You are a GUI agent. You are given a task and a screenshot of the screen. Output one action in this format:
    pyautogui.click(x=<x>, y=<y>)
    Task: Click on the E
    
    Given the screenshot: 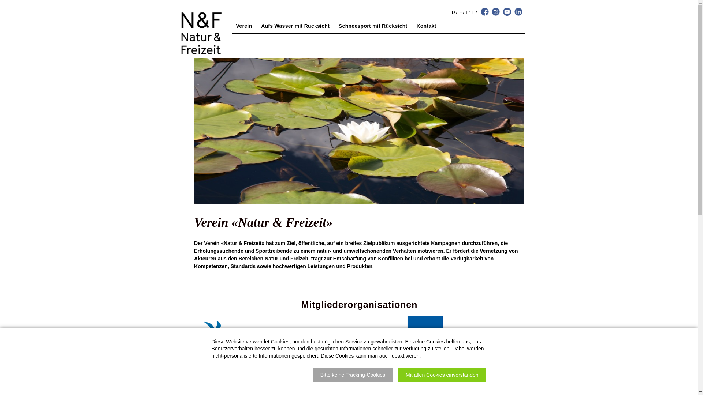 What is the action you would take?
    pyautogui.click(x=473, y=12)
    